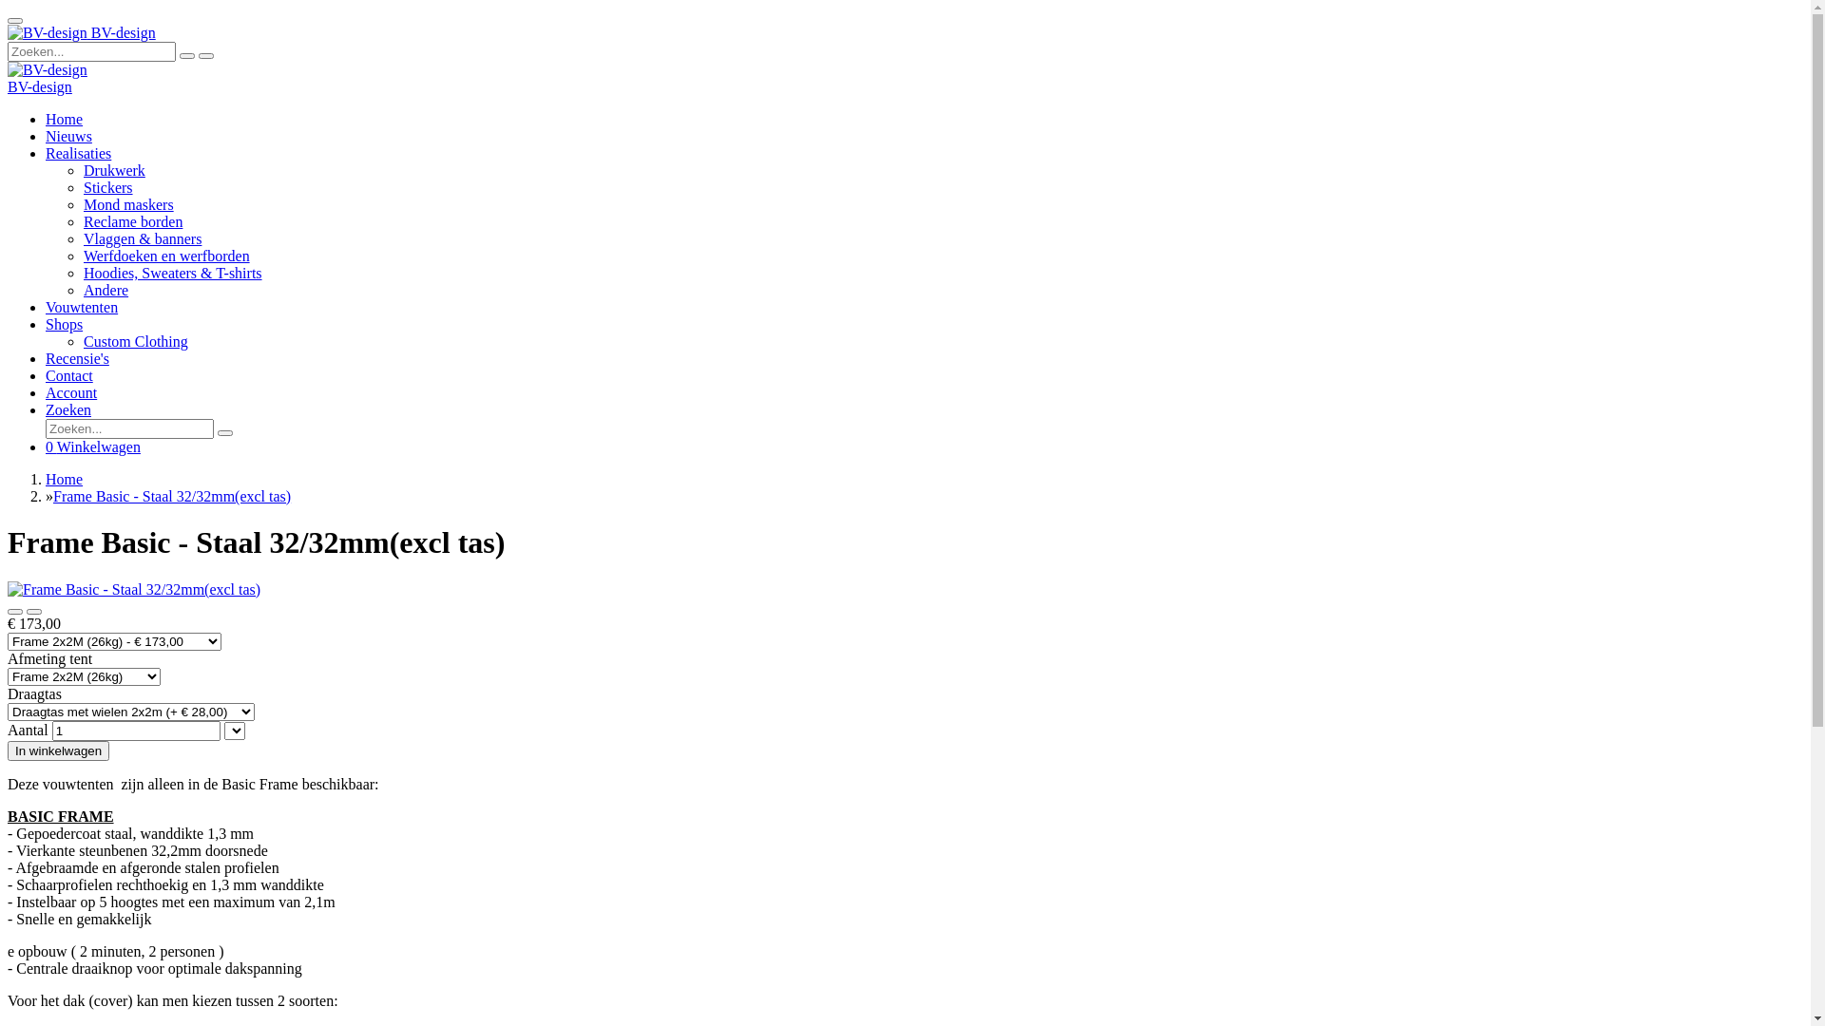  What do you see at coordinates (48, 70) in the screenshot?
I see `BV-design` at bounding box center [48, 70].